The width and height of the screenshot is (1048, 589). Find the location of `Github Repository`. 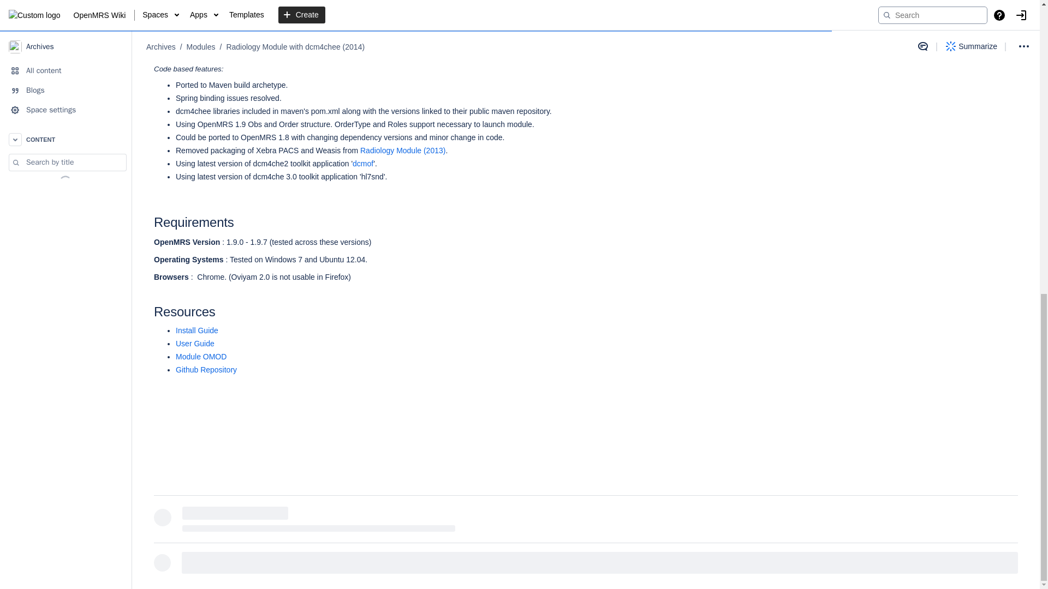

Github Repository is located at coordinates (206, 369).